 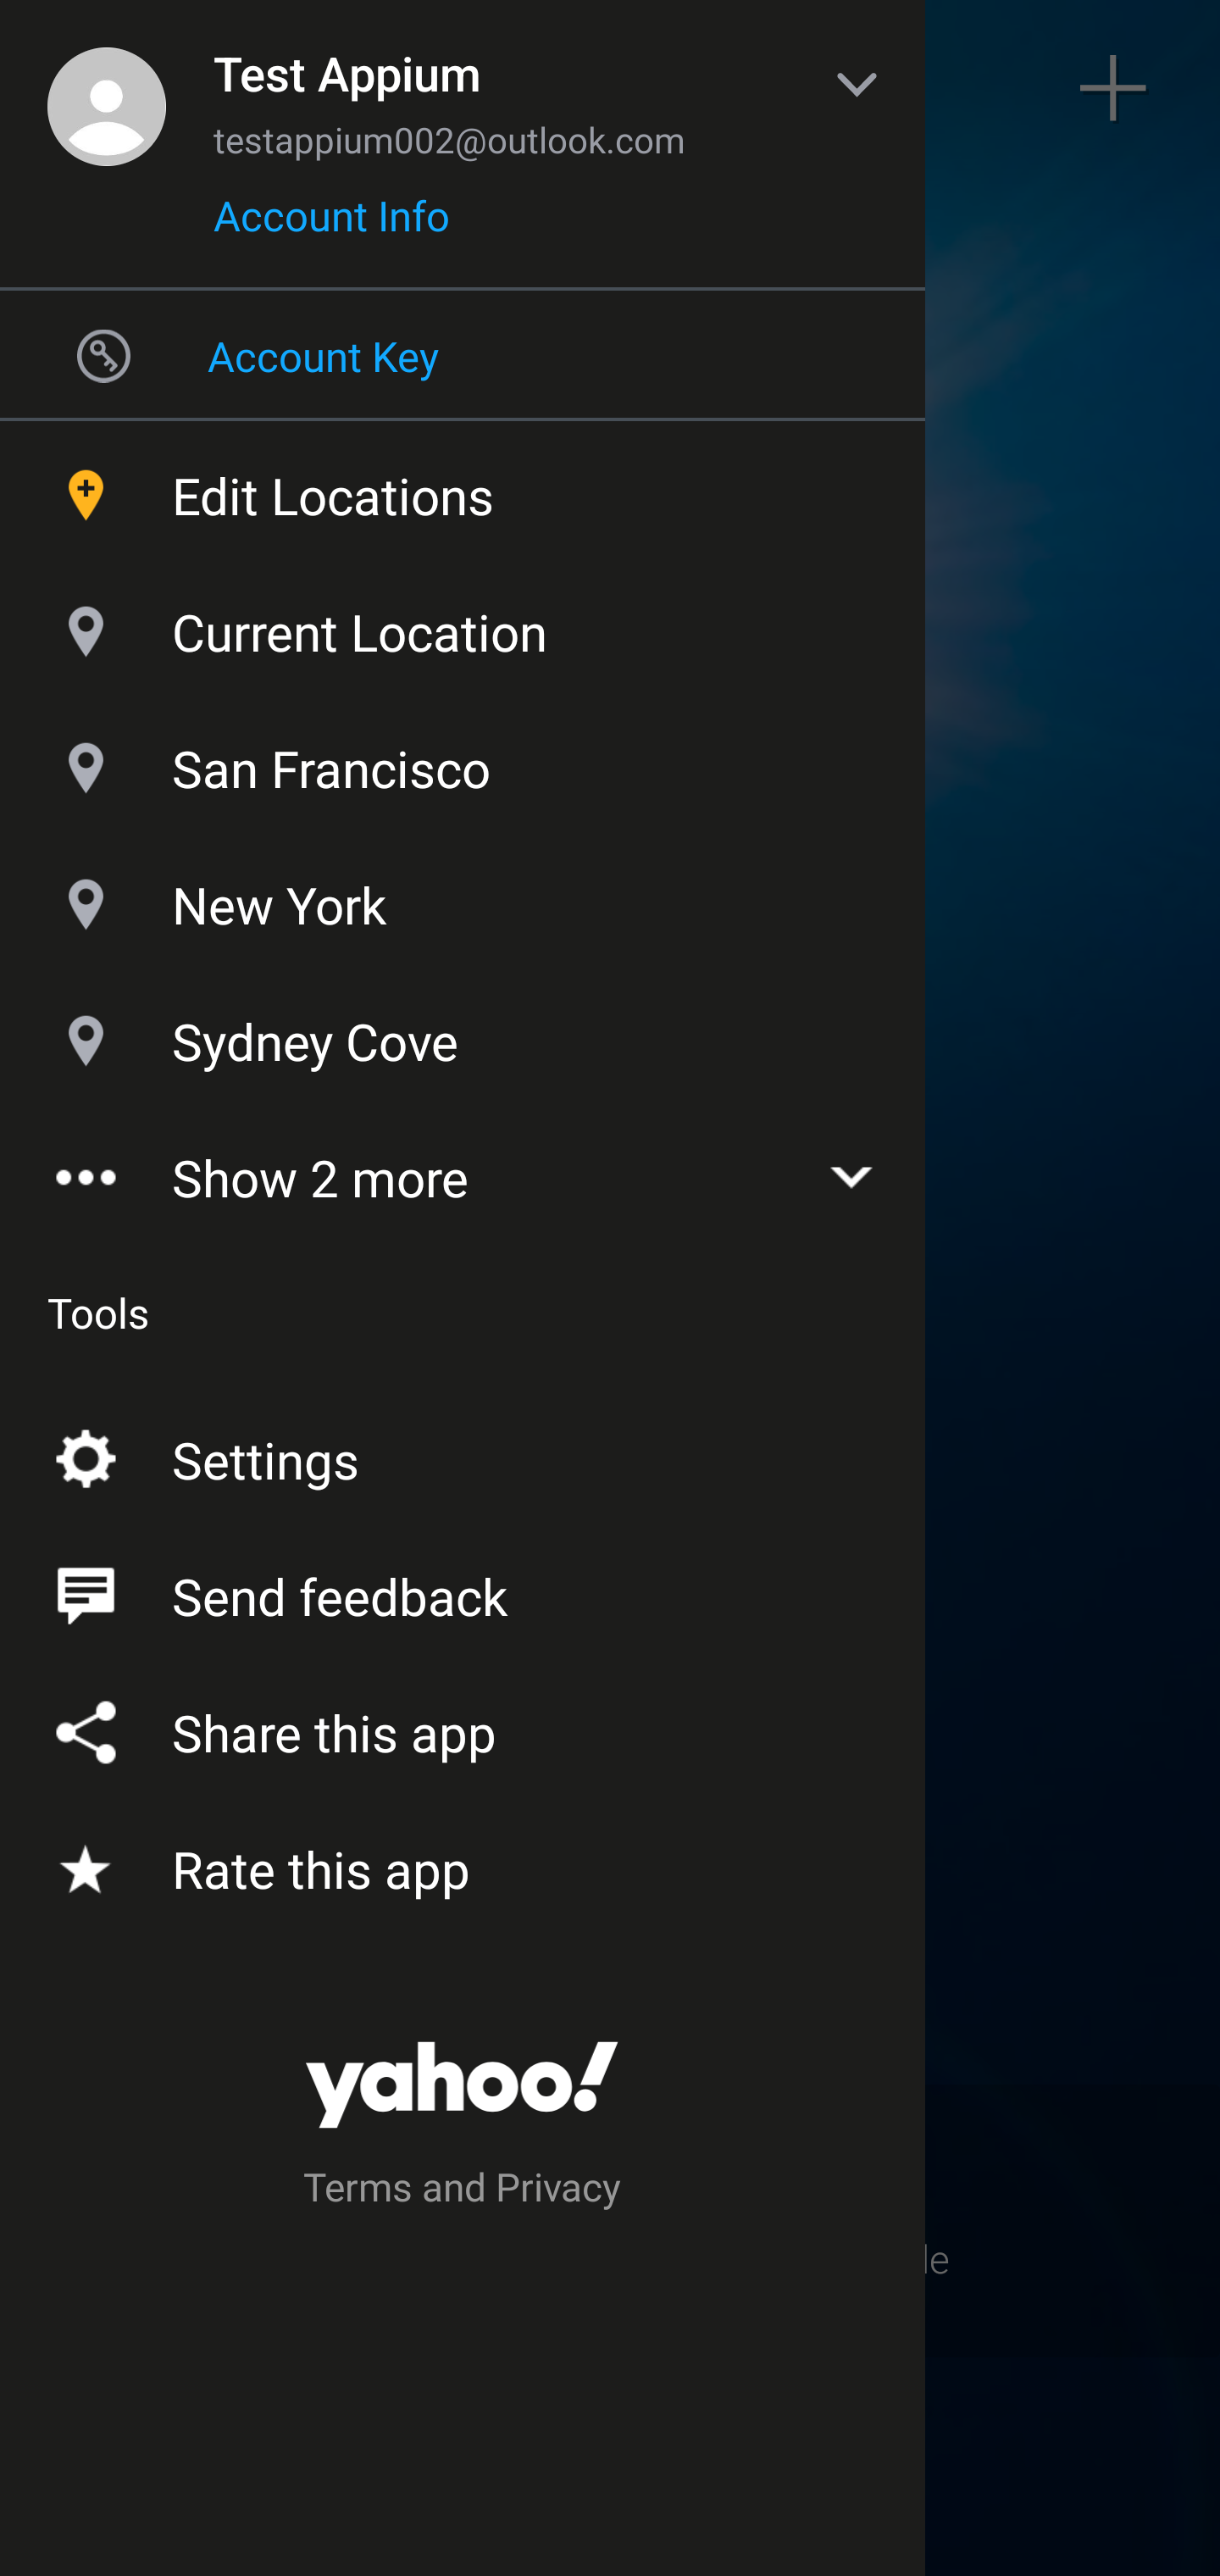 What do you see at coordinates (463, 488) in the screenshot?
I see `Edit Locations` at bounding box center [463, 488].